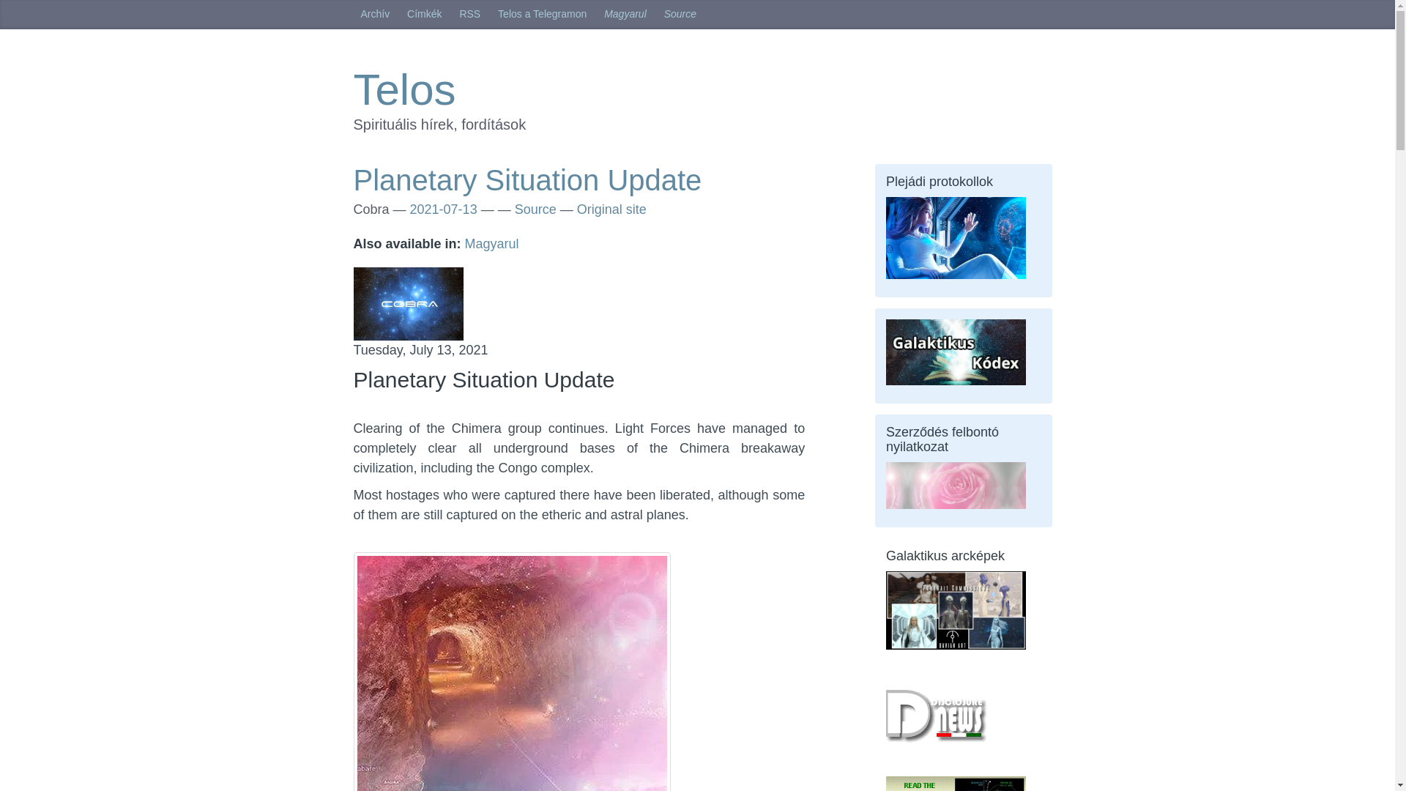  I want to click on Telos, so click(404, 89).